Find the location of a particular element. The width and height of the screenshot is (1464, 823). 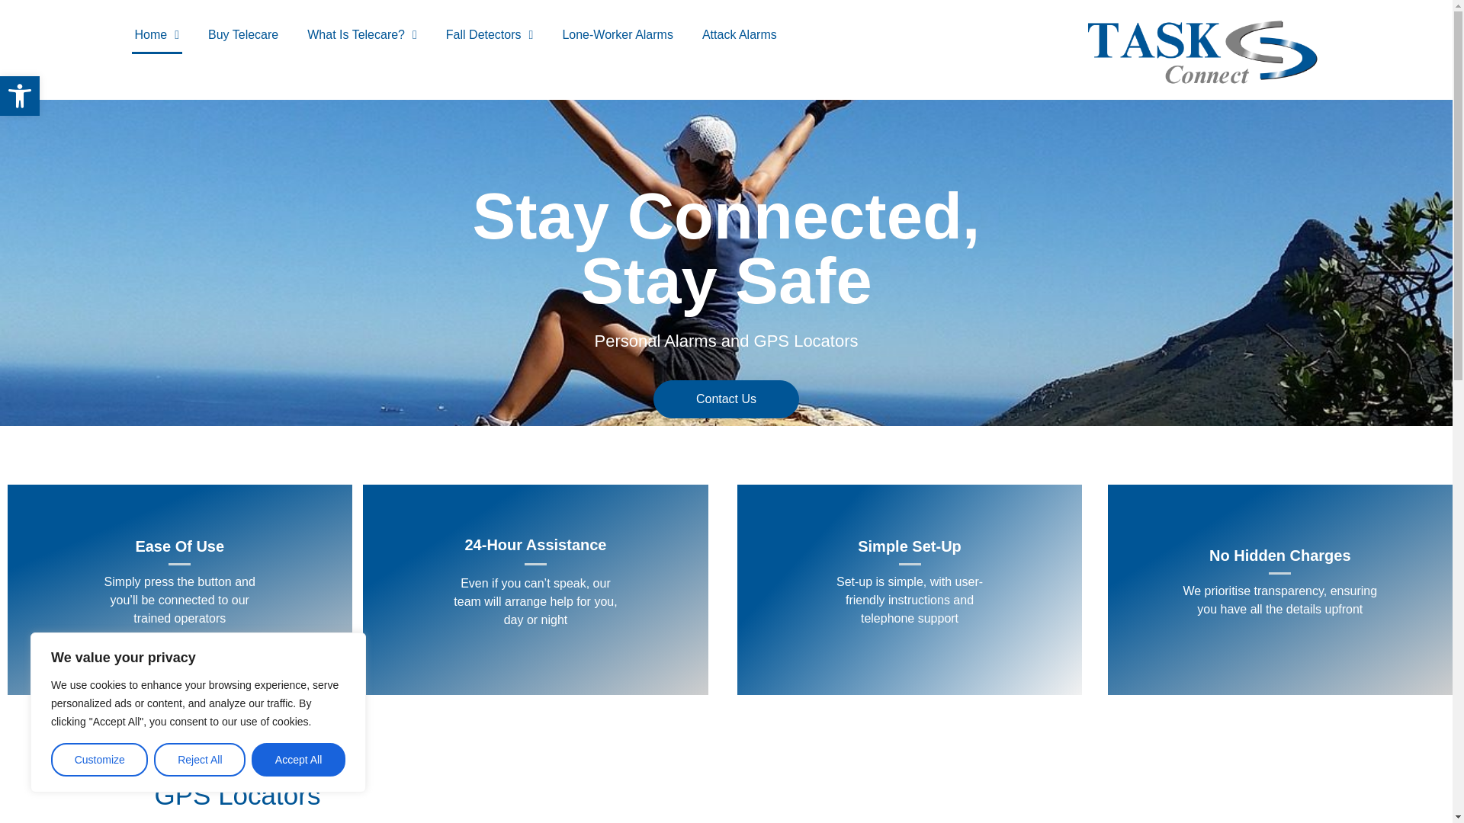

Decrease Text is located at coordinates (20, 96).